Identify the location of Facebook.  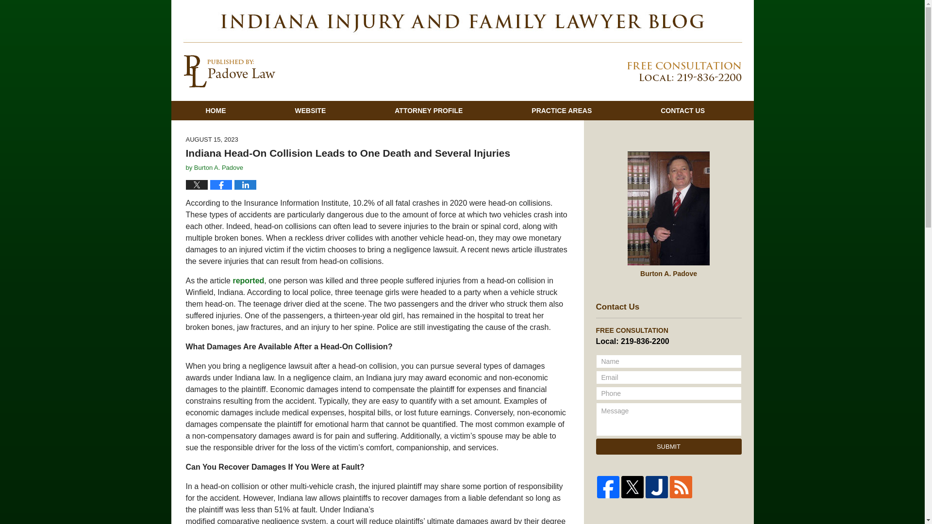
(608, 487).